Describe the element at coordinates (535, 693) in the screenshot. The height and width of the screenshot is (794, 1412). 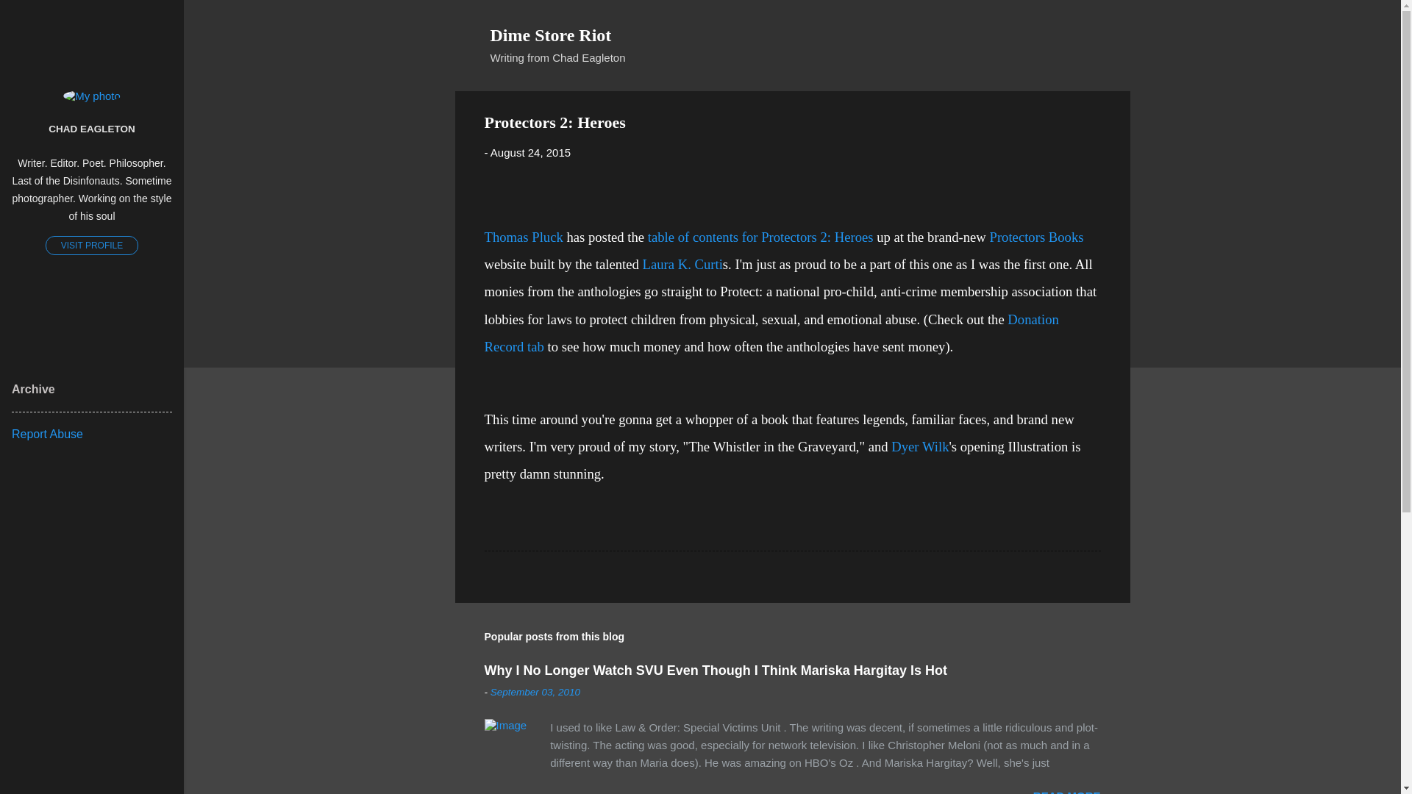
I see `September 03, 2010` at that location.